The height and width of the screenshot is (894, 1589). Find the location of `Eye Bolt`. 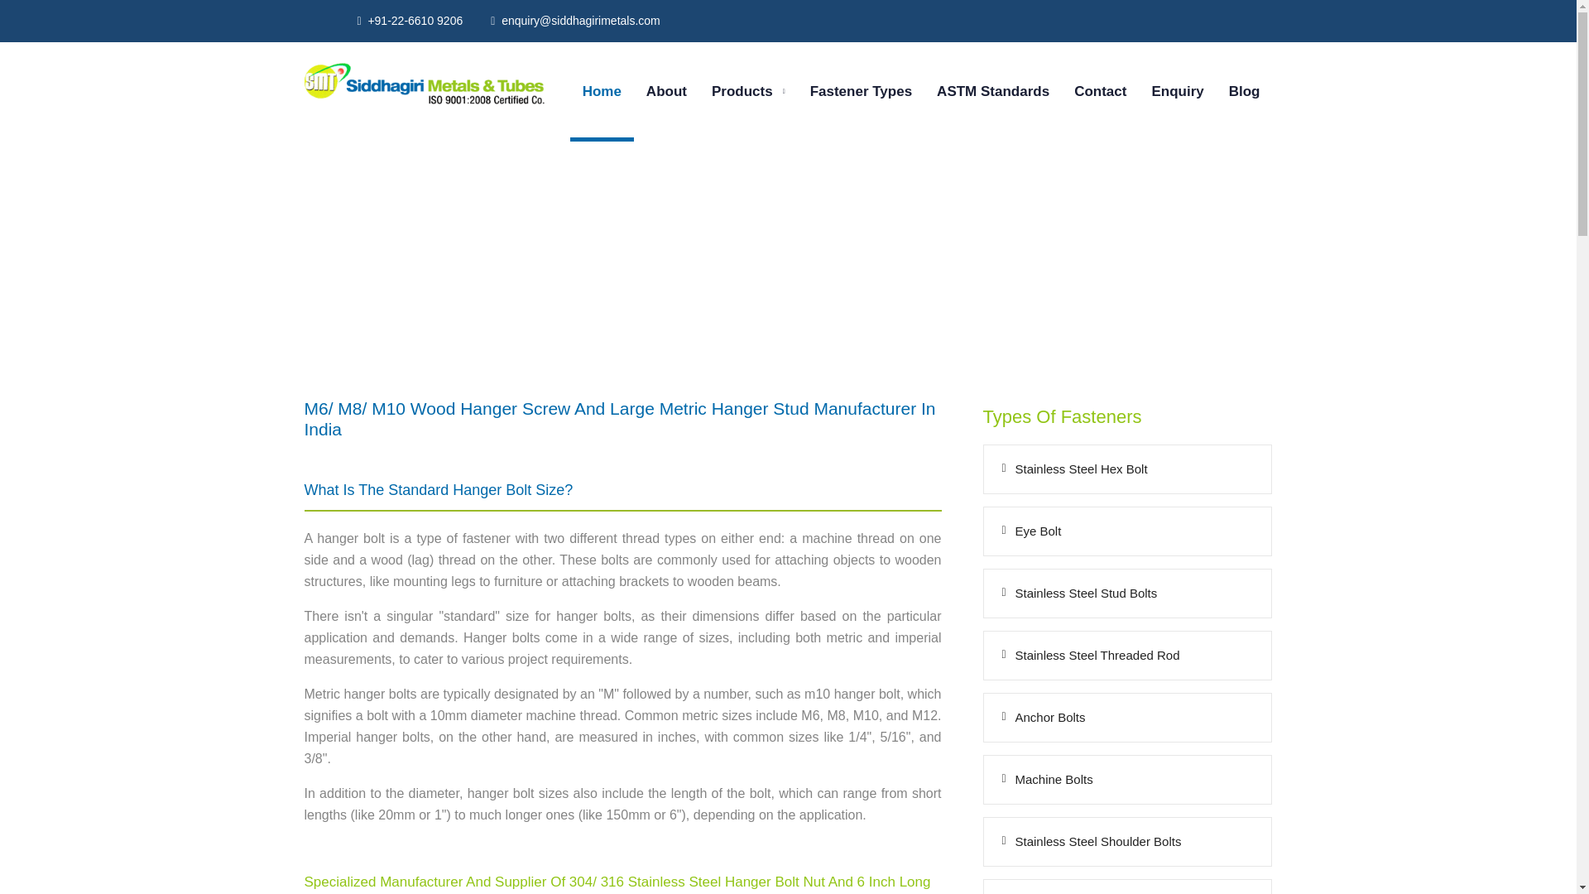

Eye Bolt is located at coordinates (1127, 531).